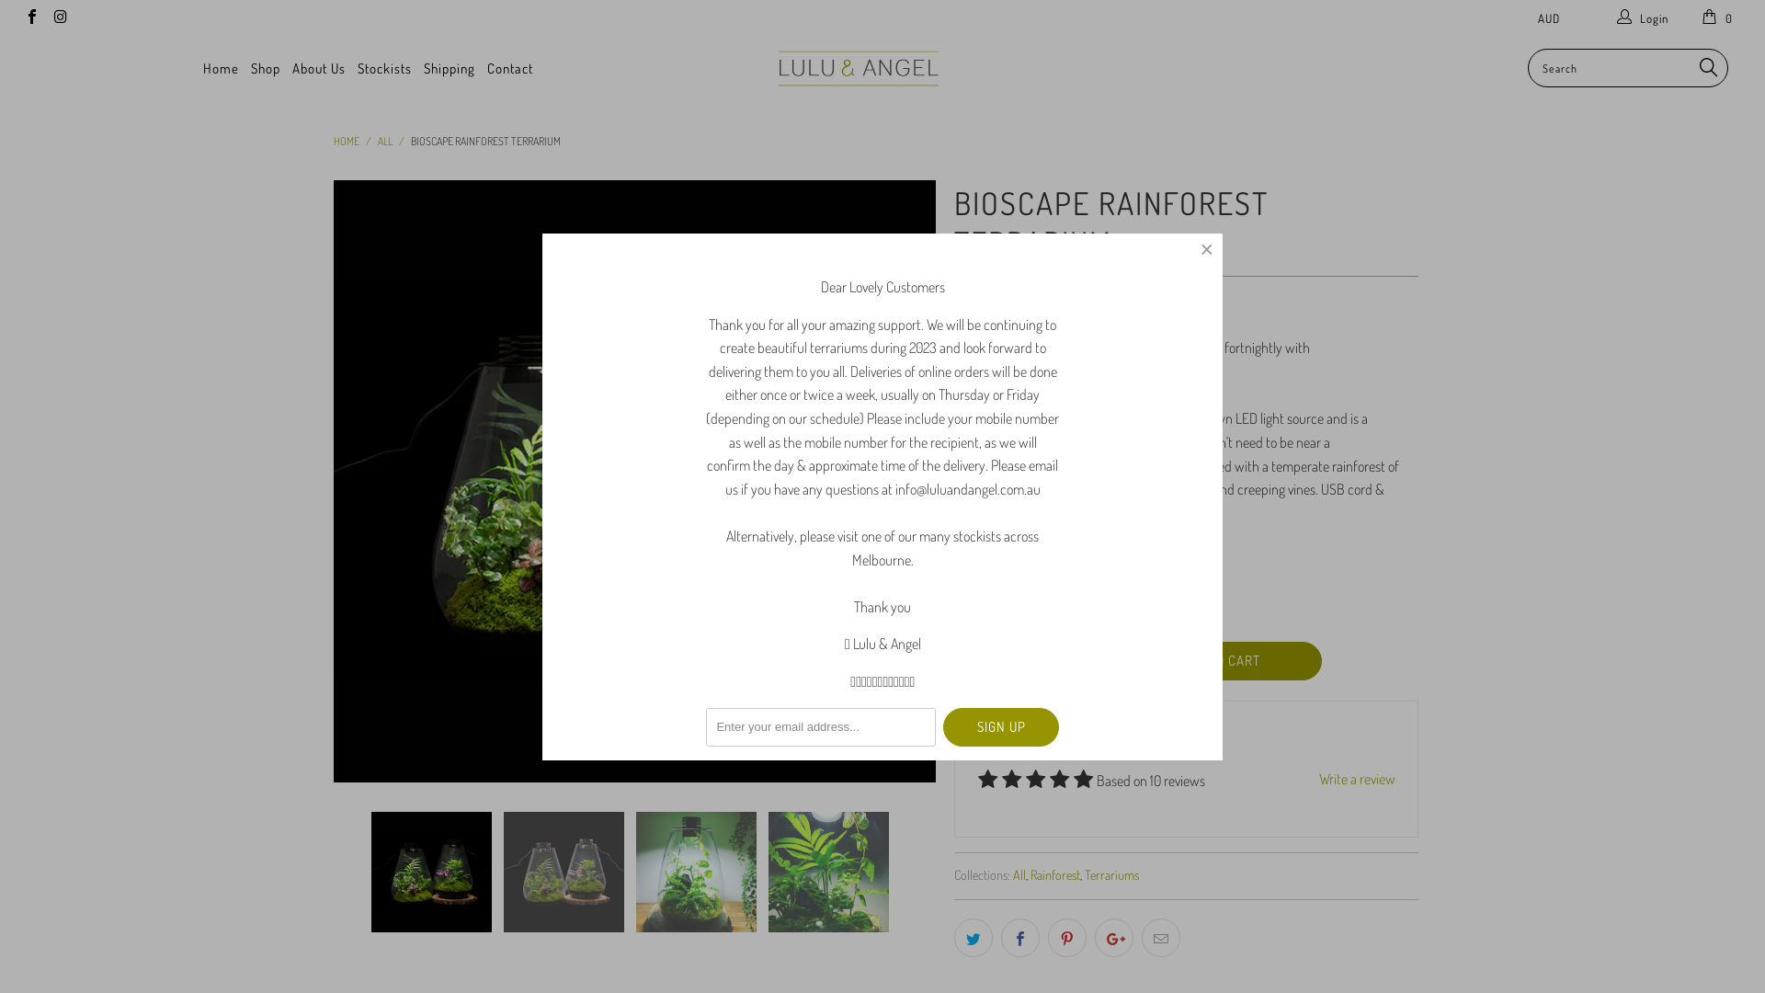 This screenshot has width=1765, height=993. What do you see at coordinates (60, 18) in the screenshot?
I see `Lulu & Angel on Instagram` at bounding box center [60, 18].